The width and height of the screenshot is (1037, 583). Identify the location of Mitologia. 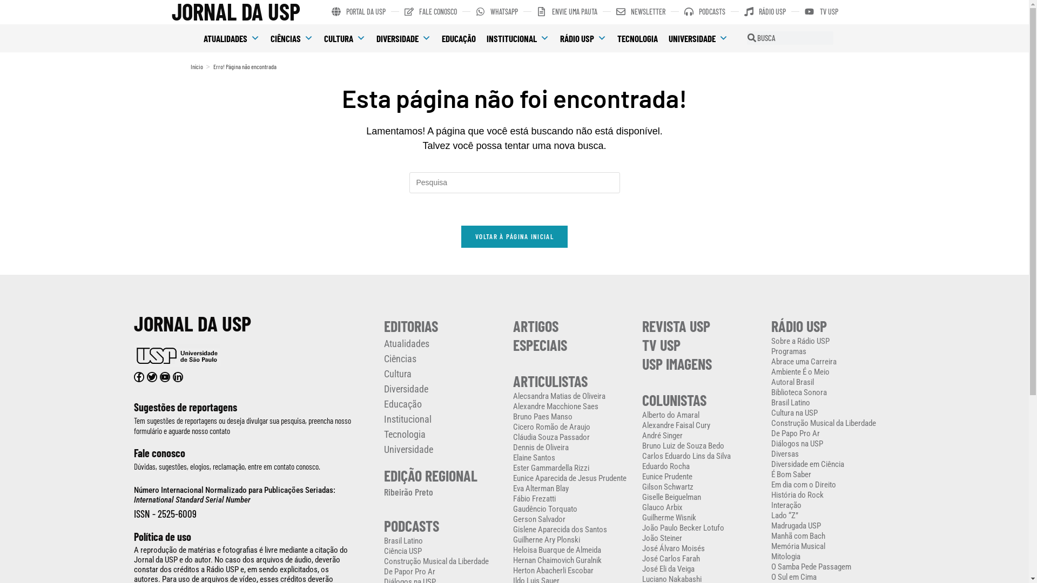
(831, 557).